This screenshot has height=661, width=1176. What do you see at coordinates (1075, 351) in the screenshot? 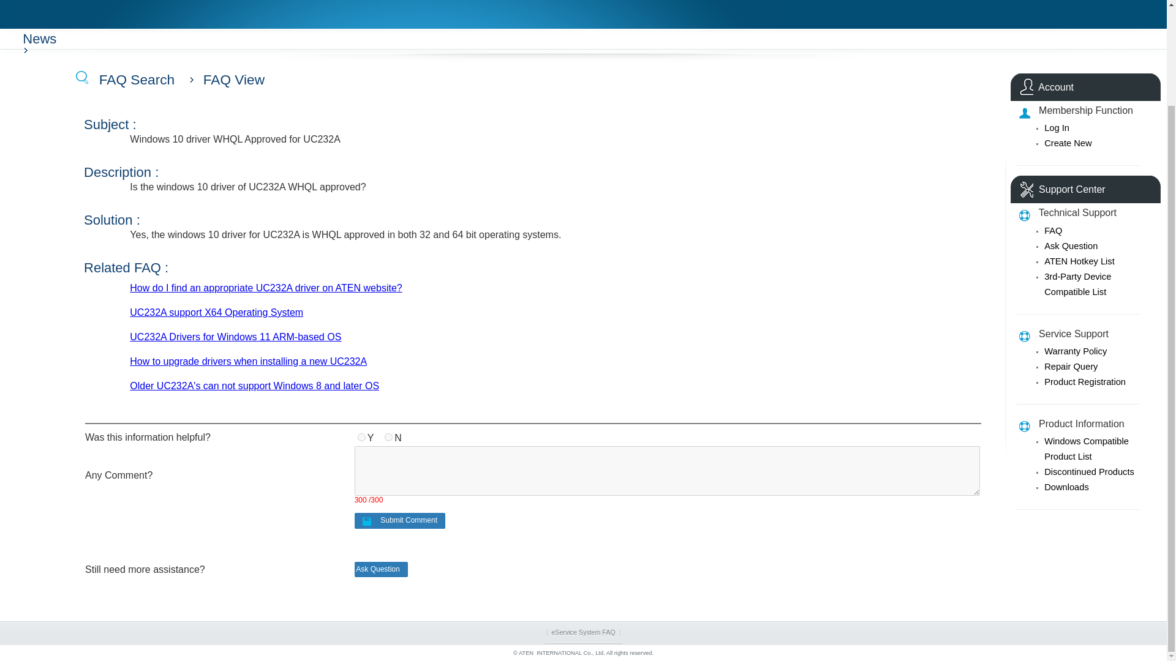
I see `Warranty Policy` at bounding box center [1075, 351].